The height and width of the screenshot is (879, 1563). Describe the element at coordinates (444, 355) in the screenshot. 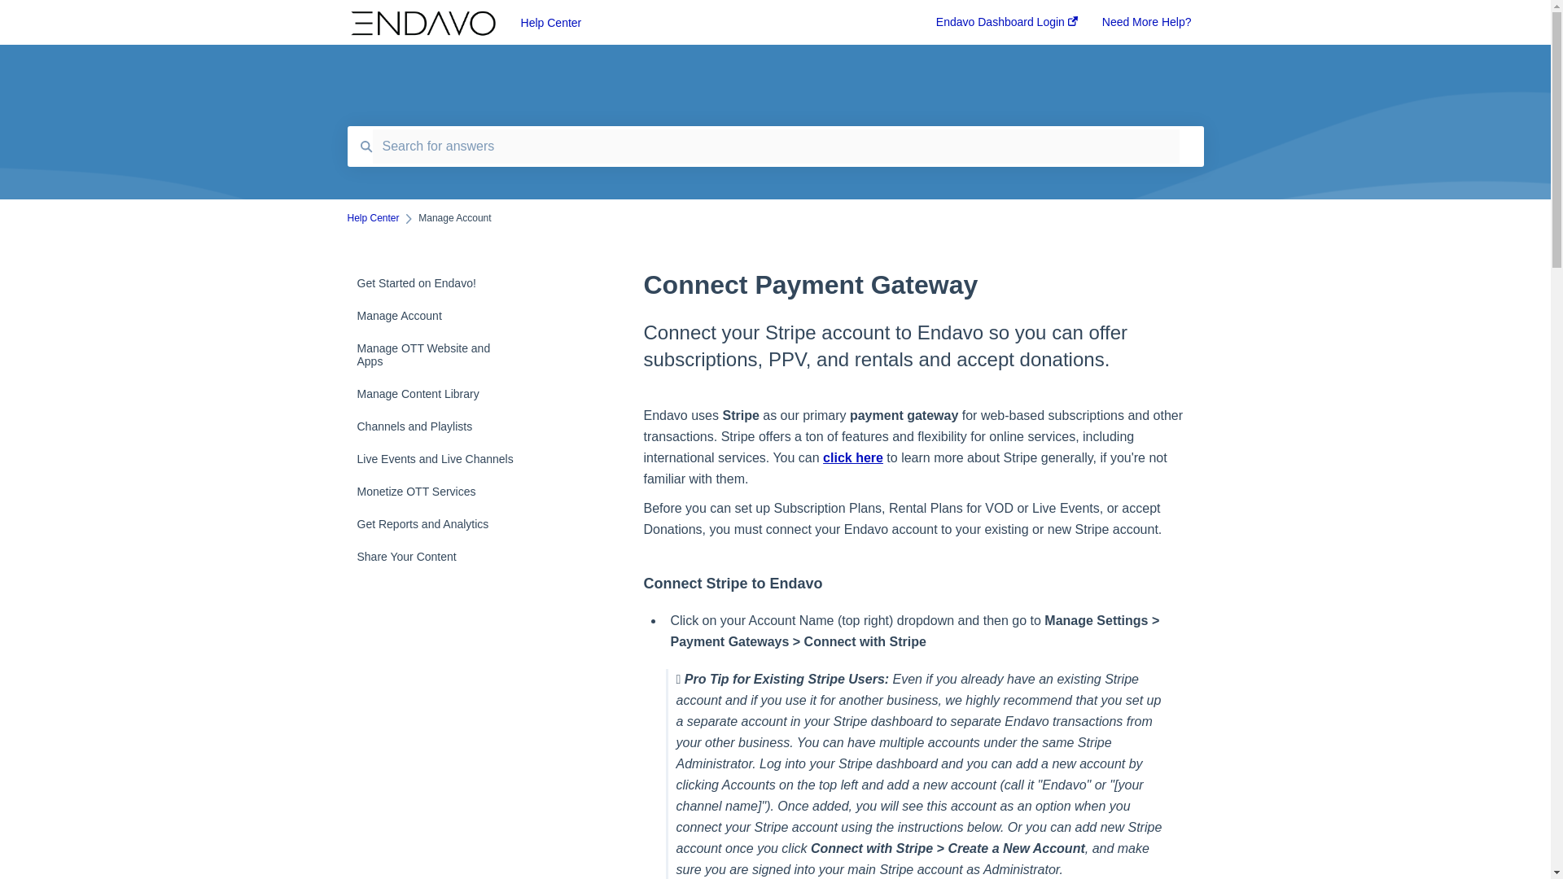

I see `Manage OTT Website and Apps` at that location.